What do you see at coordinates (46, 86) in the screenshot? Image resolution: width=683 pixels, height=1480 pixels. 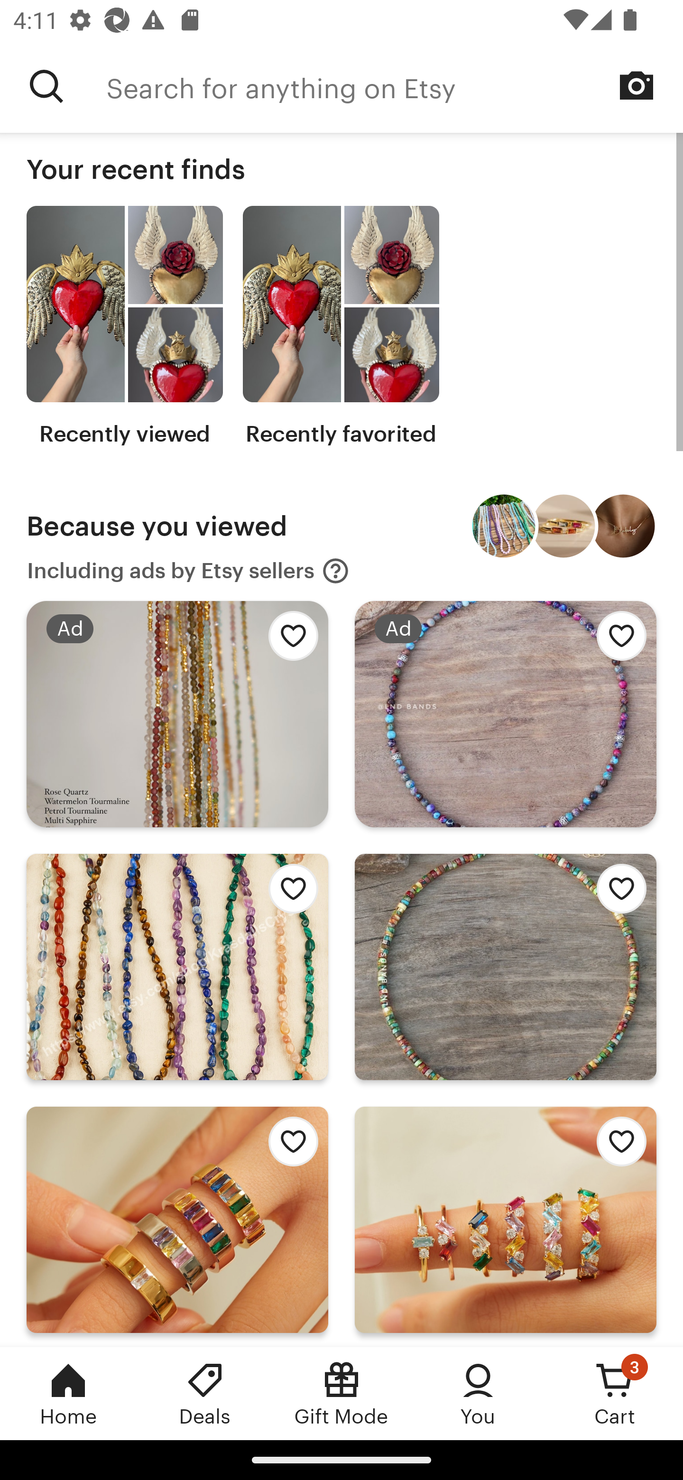 I see `Search for anything on Etsy` at bounding box center [46, 86].